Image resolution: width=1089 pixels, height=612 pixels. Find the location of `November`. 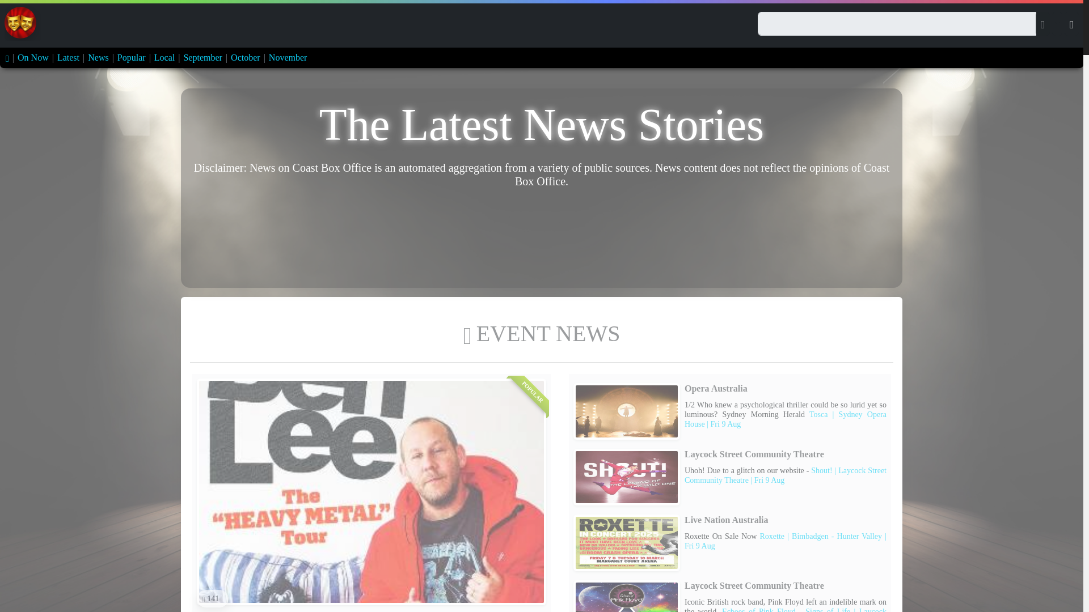

November is located at coordinates (288, 58).